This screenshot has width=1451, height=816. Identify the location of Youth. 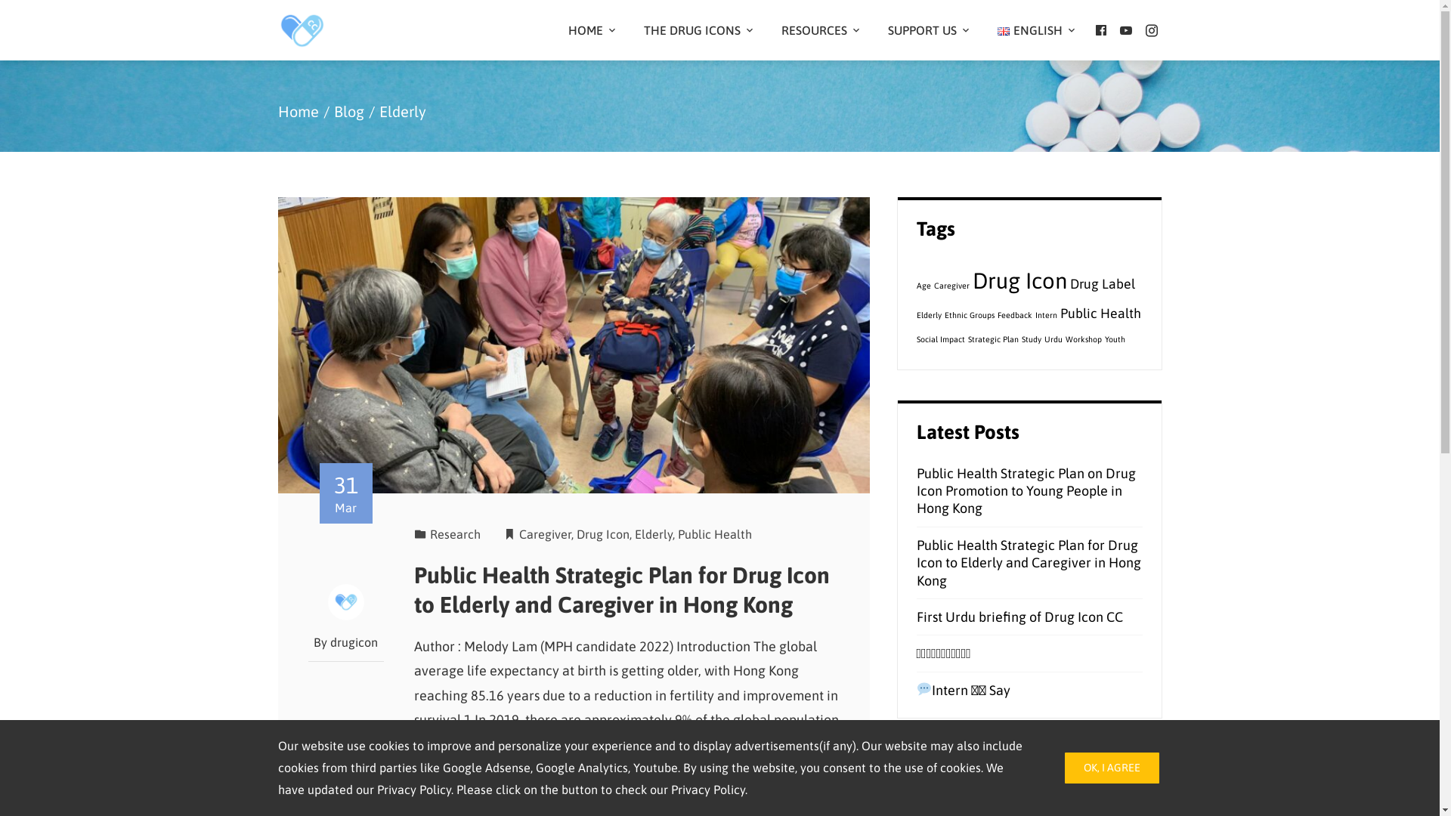
(1115, 339).